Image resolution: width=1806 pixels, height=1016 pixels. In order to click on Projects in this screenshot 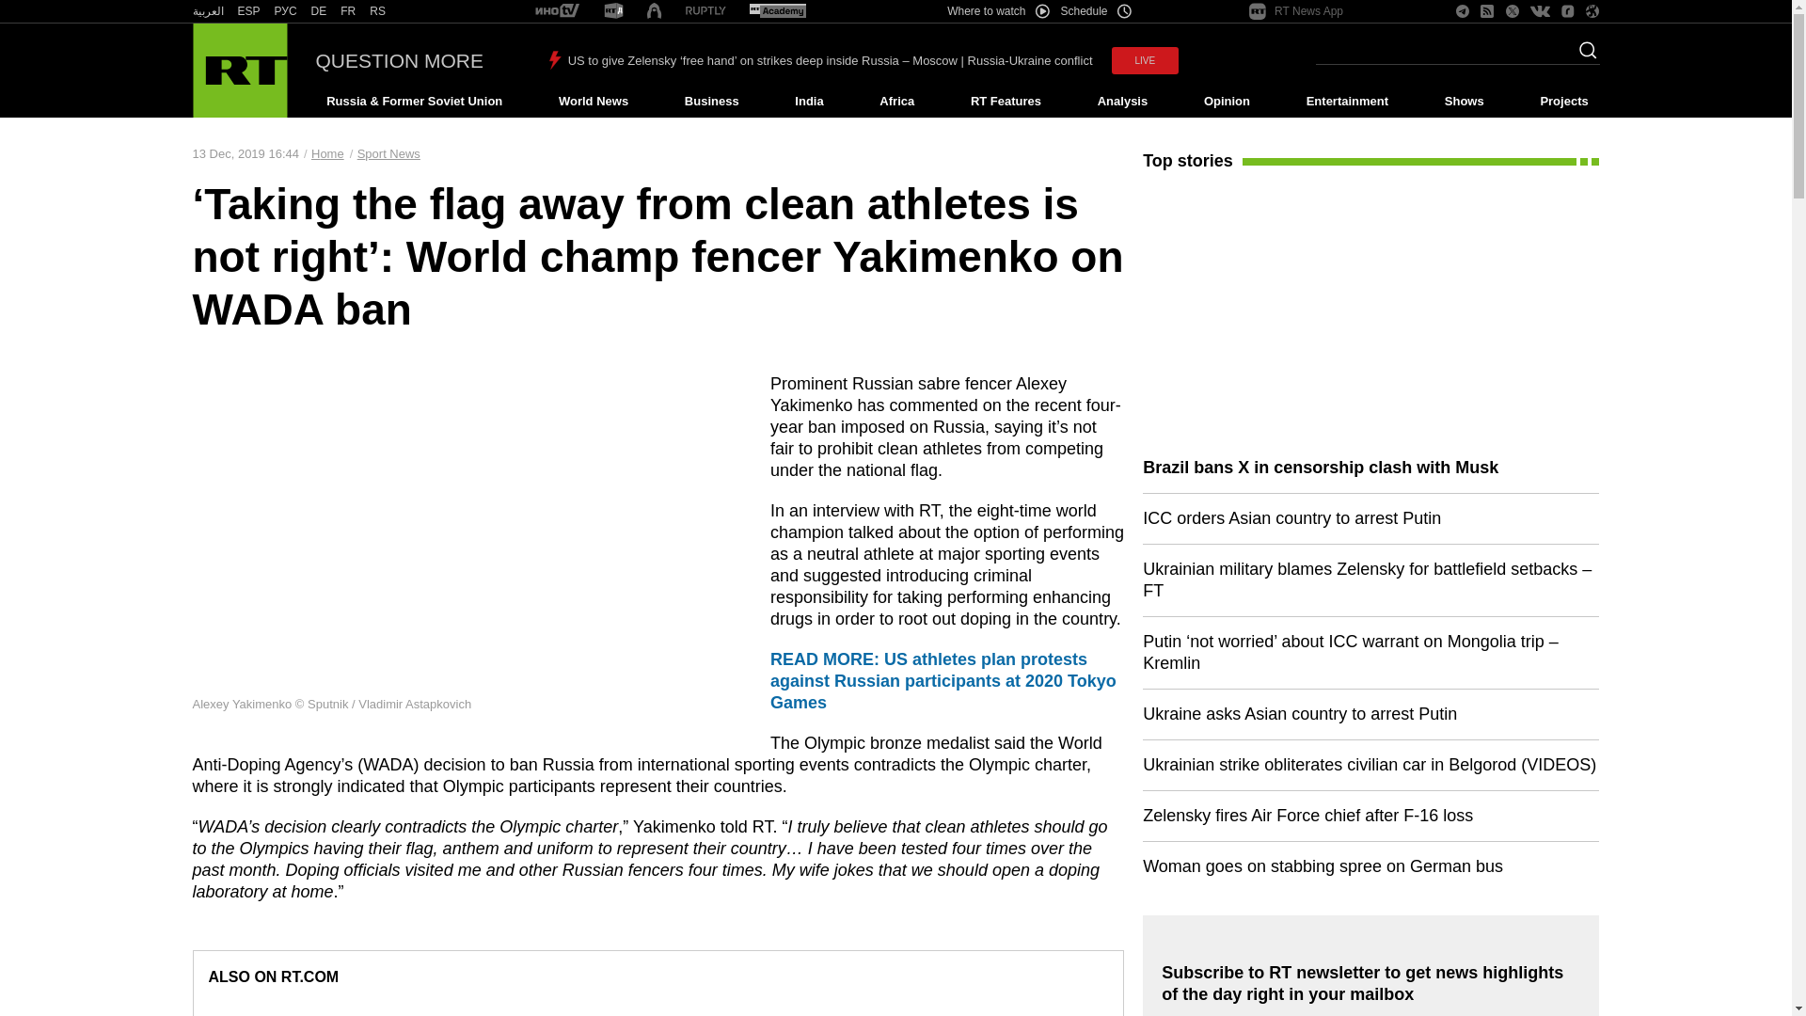, I will do `click(1565, 102)`.